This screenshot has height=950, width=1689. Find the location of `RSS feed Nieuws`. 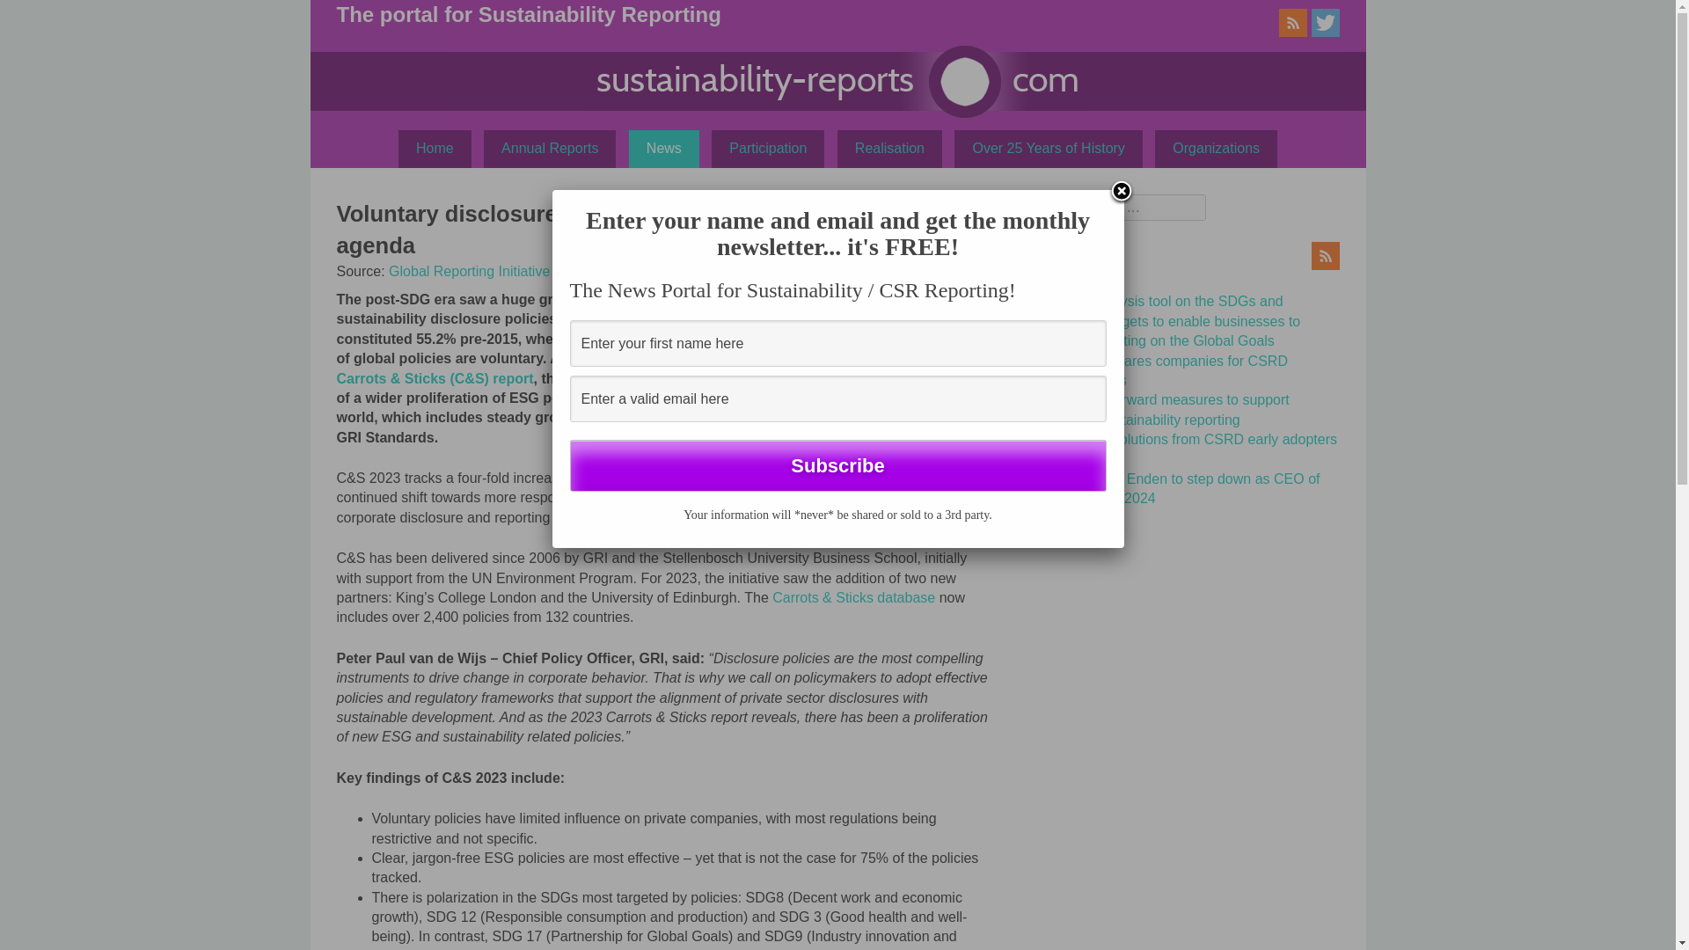

RSS feed Nieuws is located at coordinates (1325, 264).